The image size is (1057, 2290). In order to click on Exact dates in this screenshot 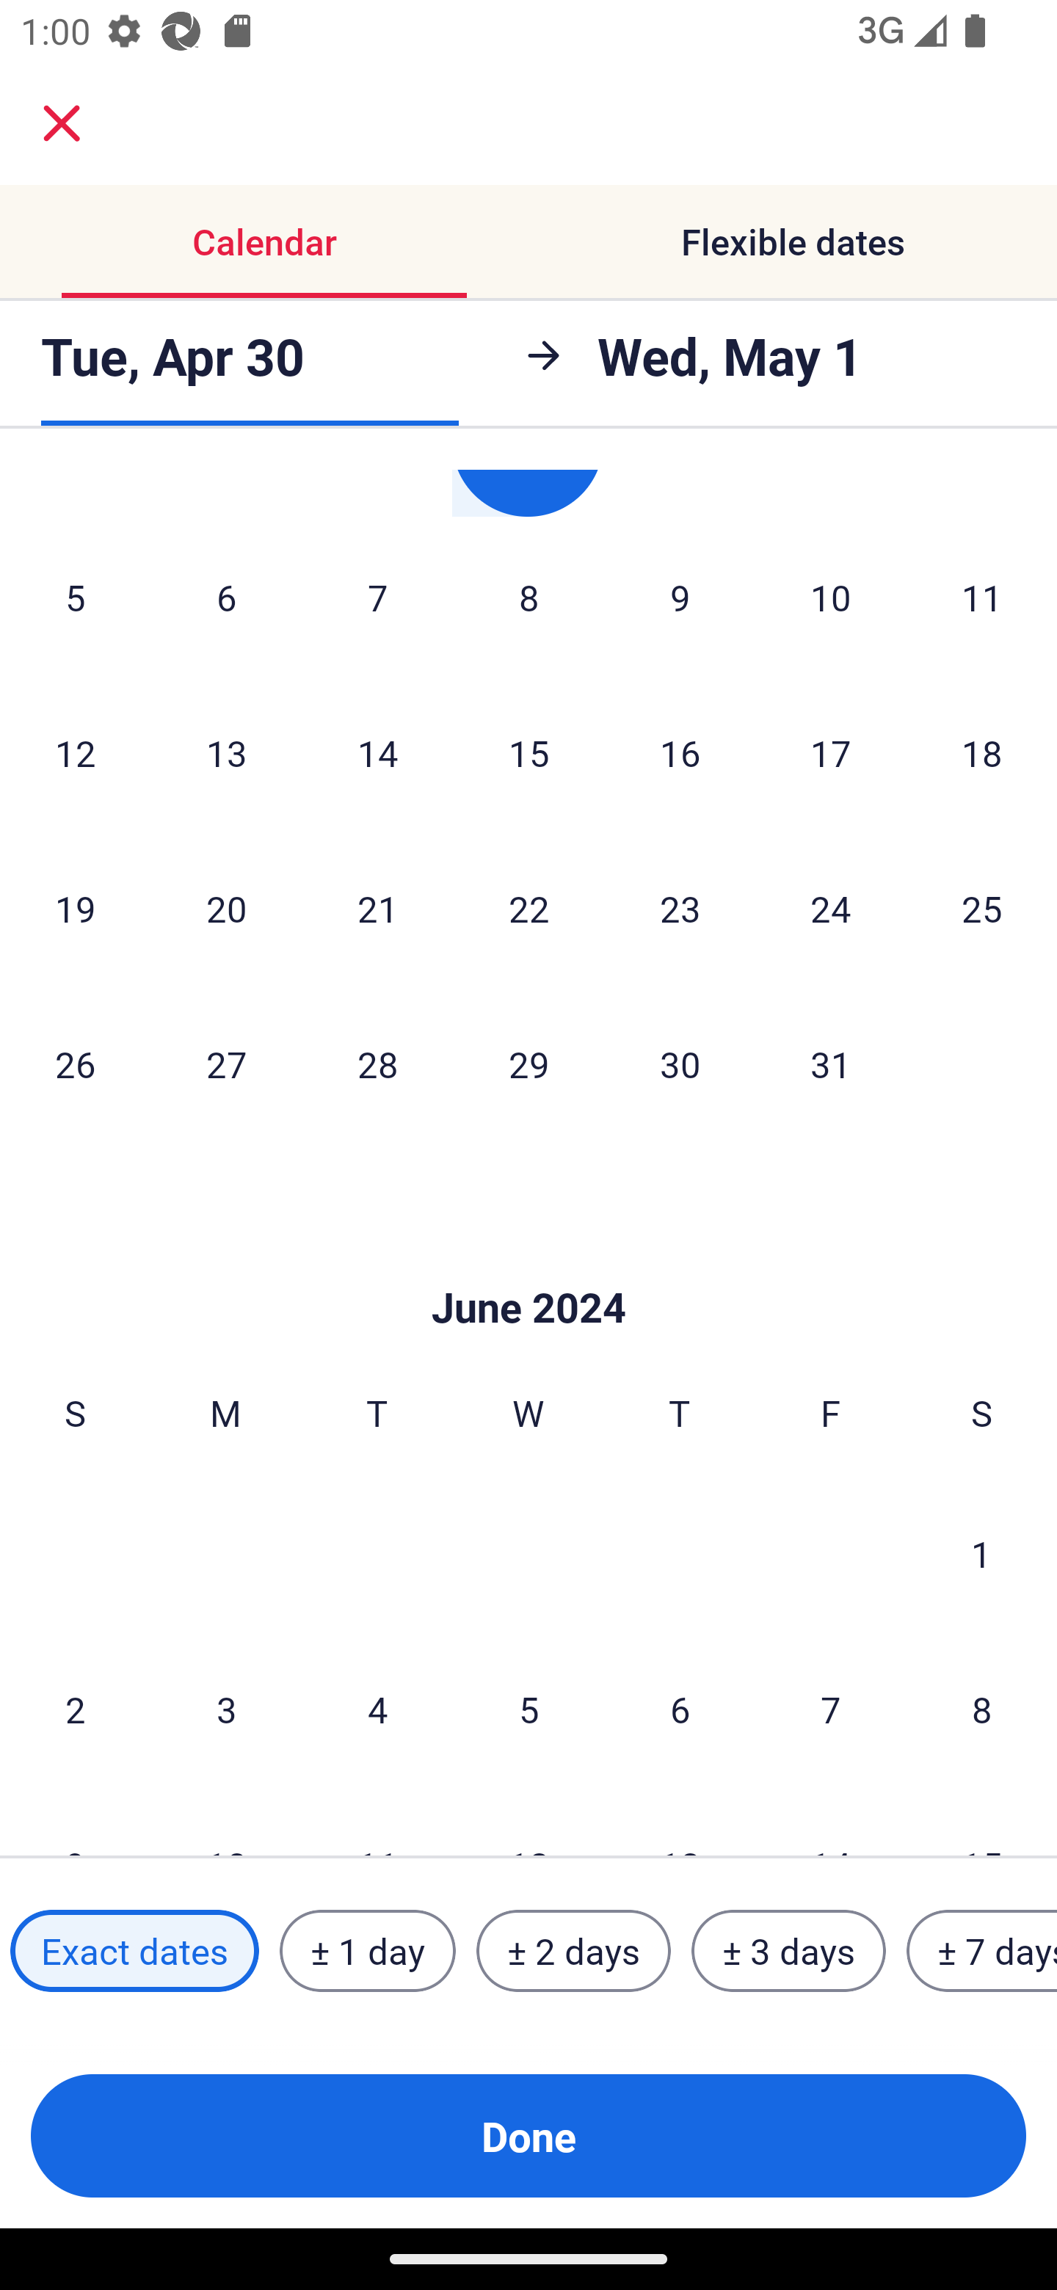, I will do `click(134, 1951)`.